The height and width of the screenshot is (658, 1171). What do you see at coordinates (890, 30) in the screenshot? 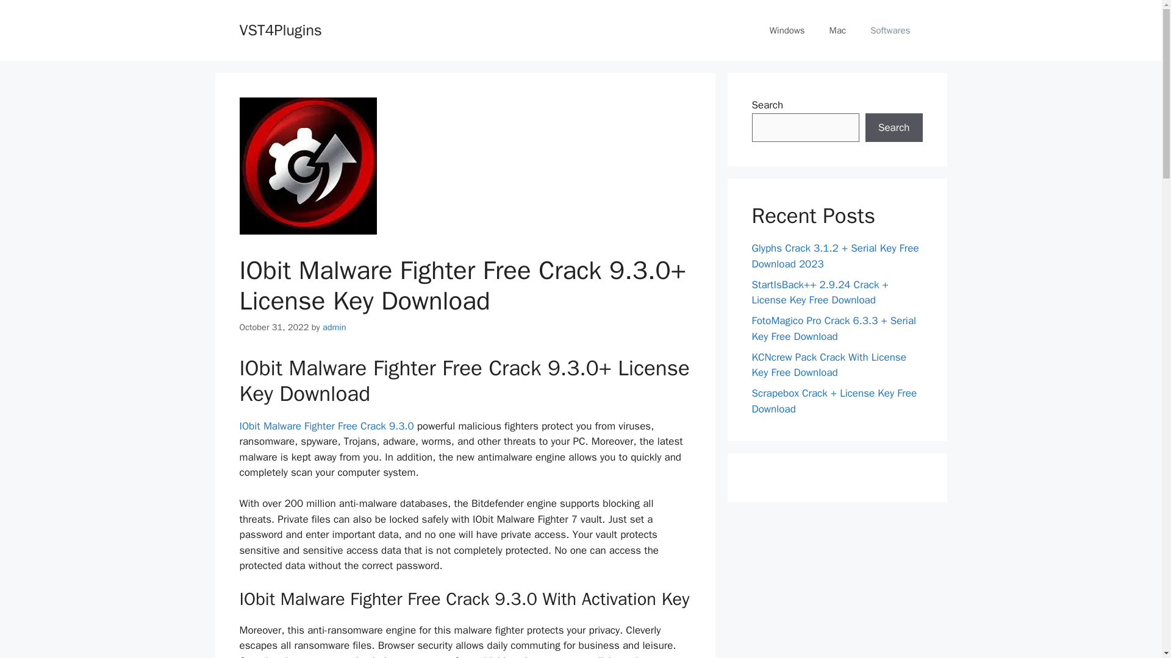
I see `Softwares` at bounding box center [890, 30].